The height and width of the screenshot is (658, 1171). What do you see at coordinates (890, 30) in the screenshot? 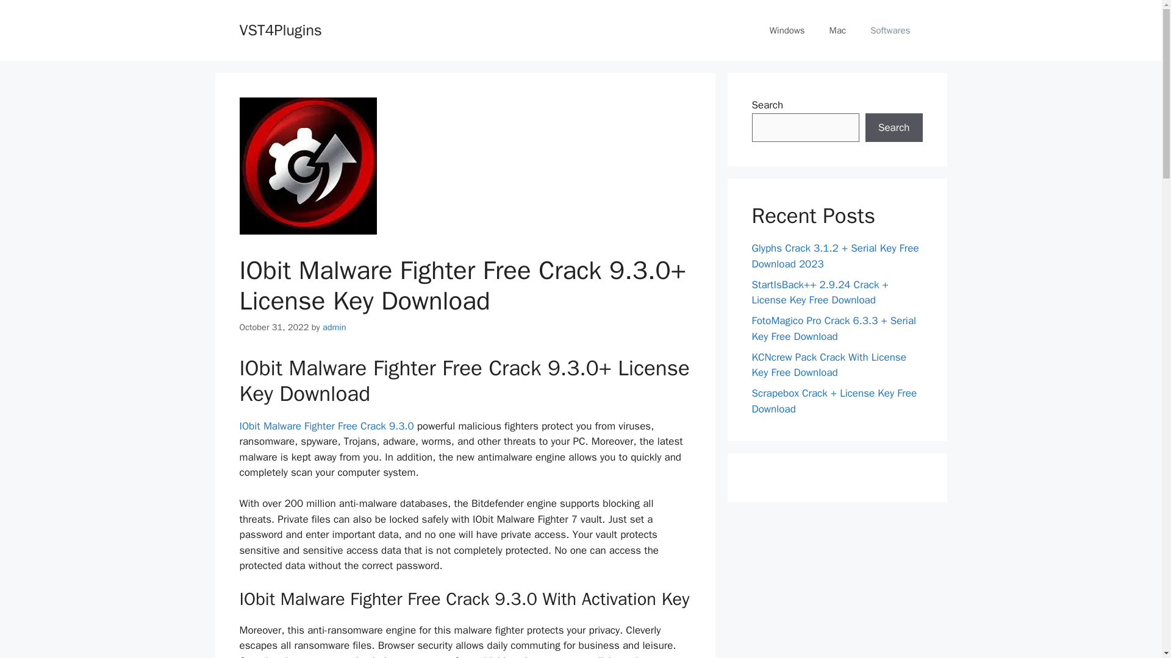
I see `Softwares` at bounding box center [890, 30].